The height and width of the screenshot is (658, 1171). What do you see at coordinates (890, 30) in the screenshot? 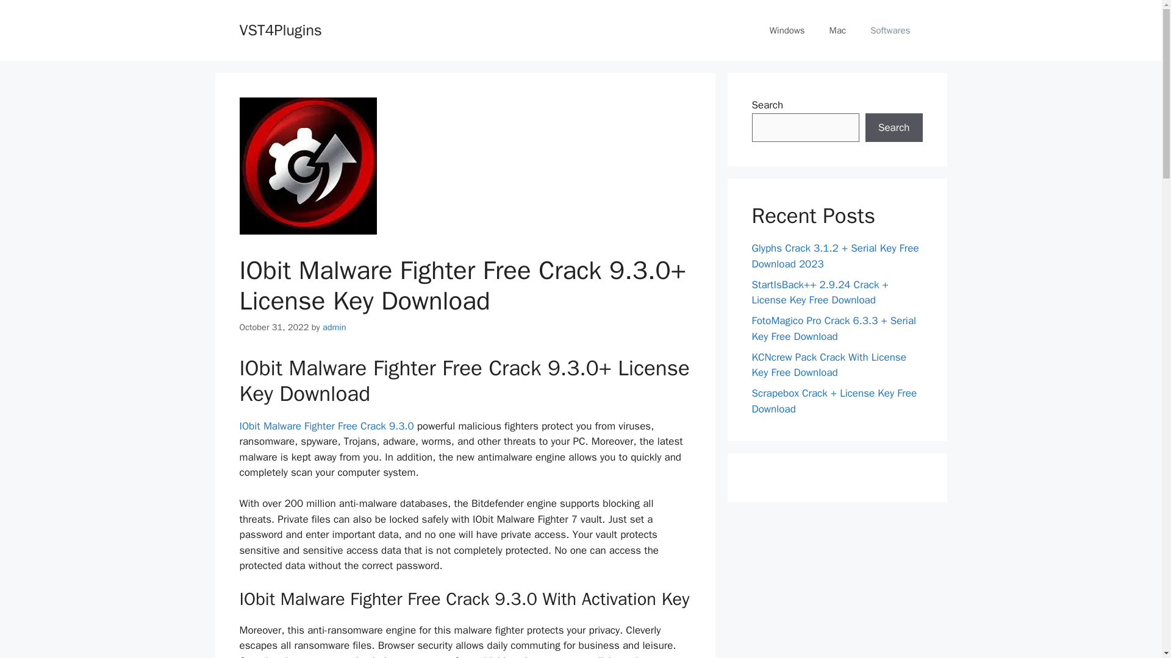
I see `Softwares` at bounding box center [890, 30].